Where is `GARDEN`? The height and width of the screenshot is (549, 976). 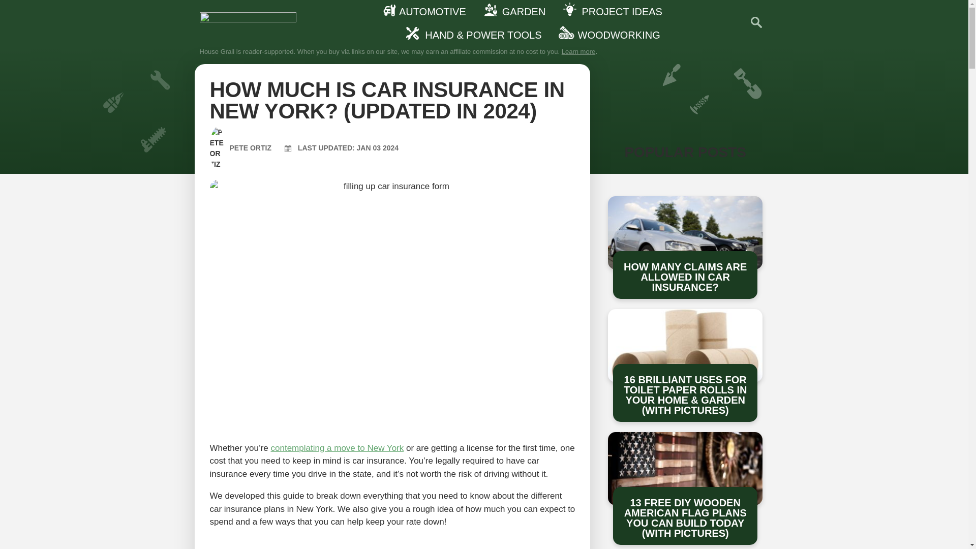
GARDEN is located at coordinates (517, 12).